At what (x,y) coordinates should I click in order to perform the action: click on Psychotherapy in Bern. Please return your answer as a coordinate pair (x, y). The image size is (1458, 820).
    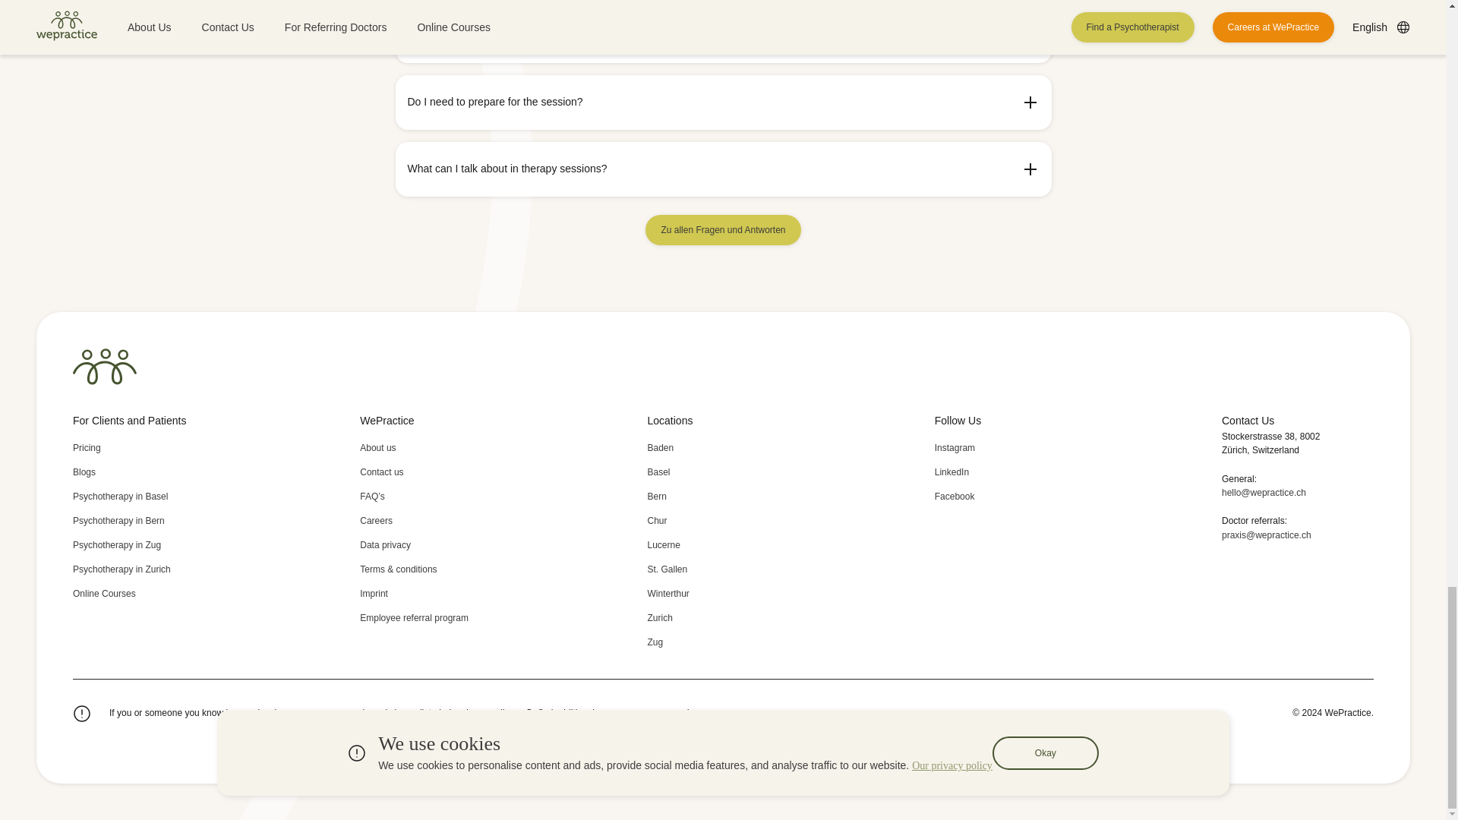
    Looking at the image, I should click on (149, 521).